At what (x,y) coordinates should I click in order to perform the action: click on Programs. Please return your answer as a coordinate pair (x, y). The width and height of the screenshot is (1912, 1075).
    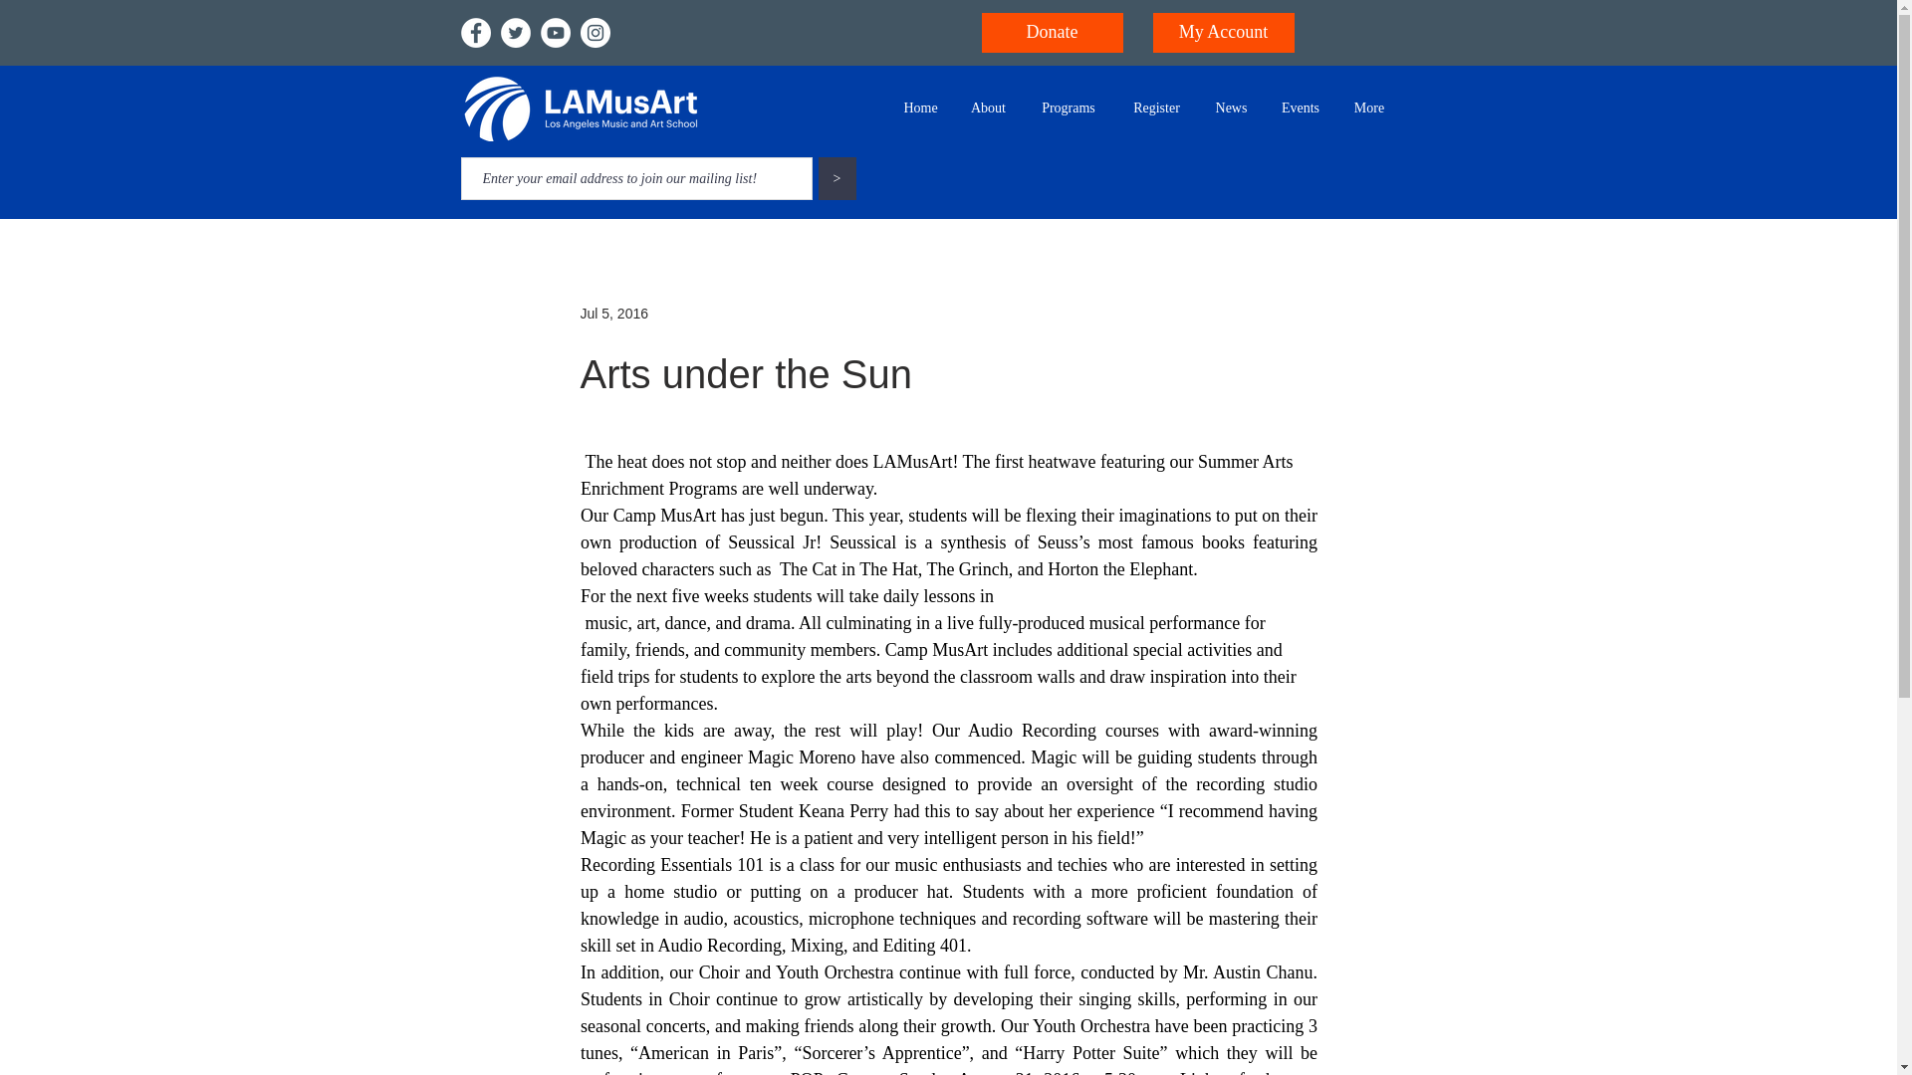
    Looking at the image, I should click on (1069, 108).